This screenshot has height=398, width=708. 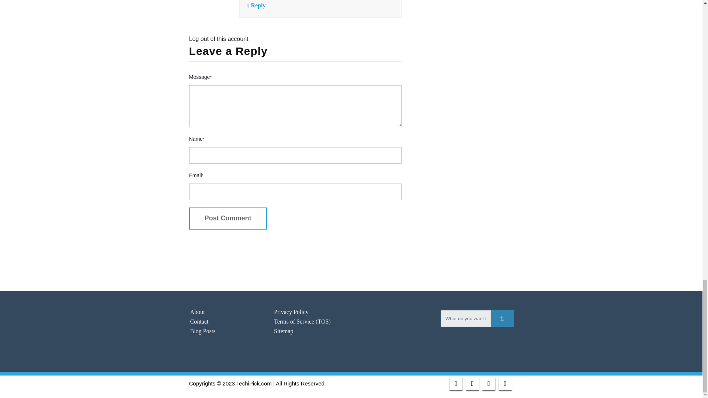 What do you see at coordinates (456, 384) in the screenshot?
I see `Facebook` at bounding box center [456, 384].